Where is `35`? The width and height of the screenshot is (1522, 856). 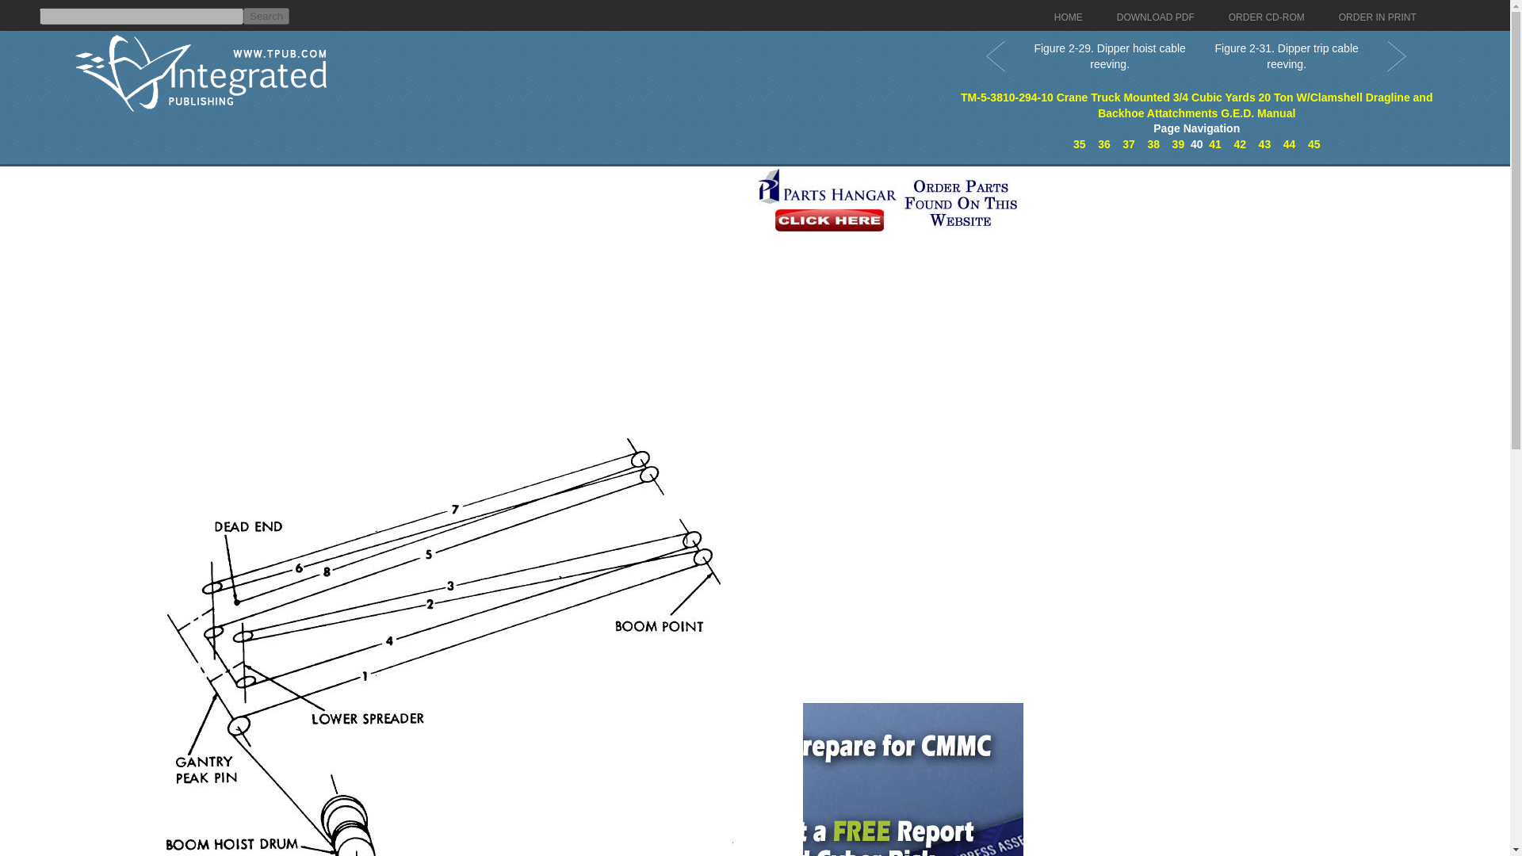 35 is located at coordinates (1080, 144).